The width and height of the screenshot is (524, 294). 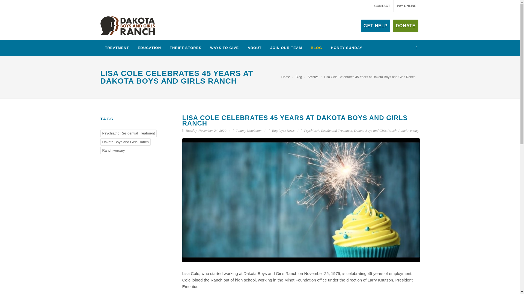 What do you see at coordinates (406, 6) in the screenshot?
I see `PAY ONLINE` at bounding box center [406, 6].